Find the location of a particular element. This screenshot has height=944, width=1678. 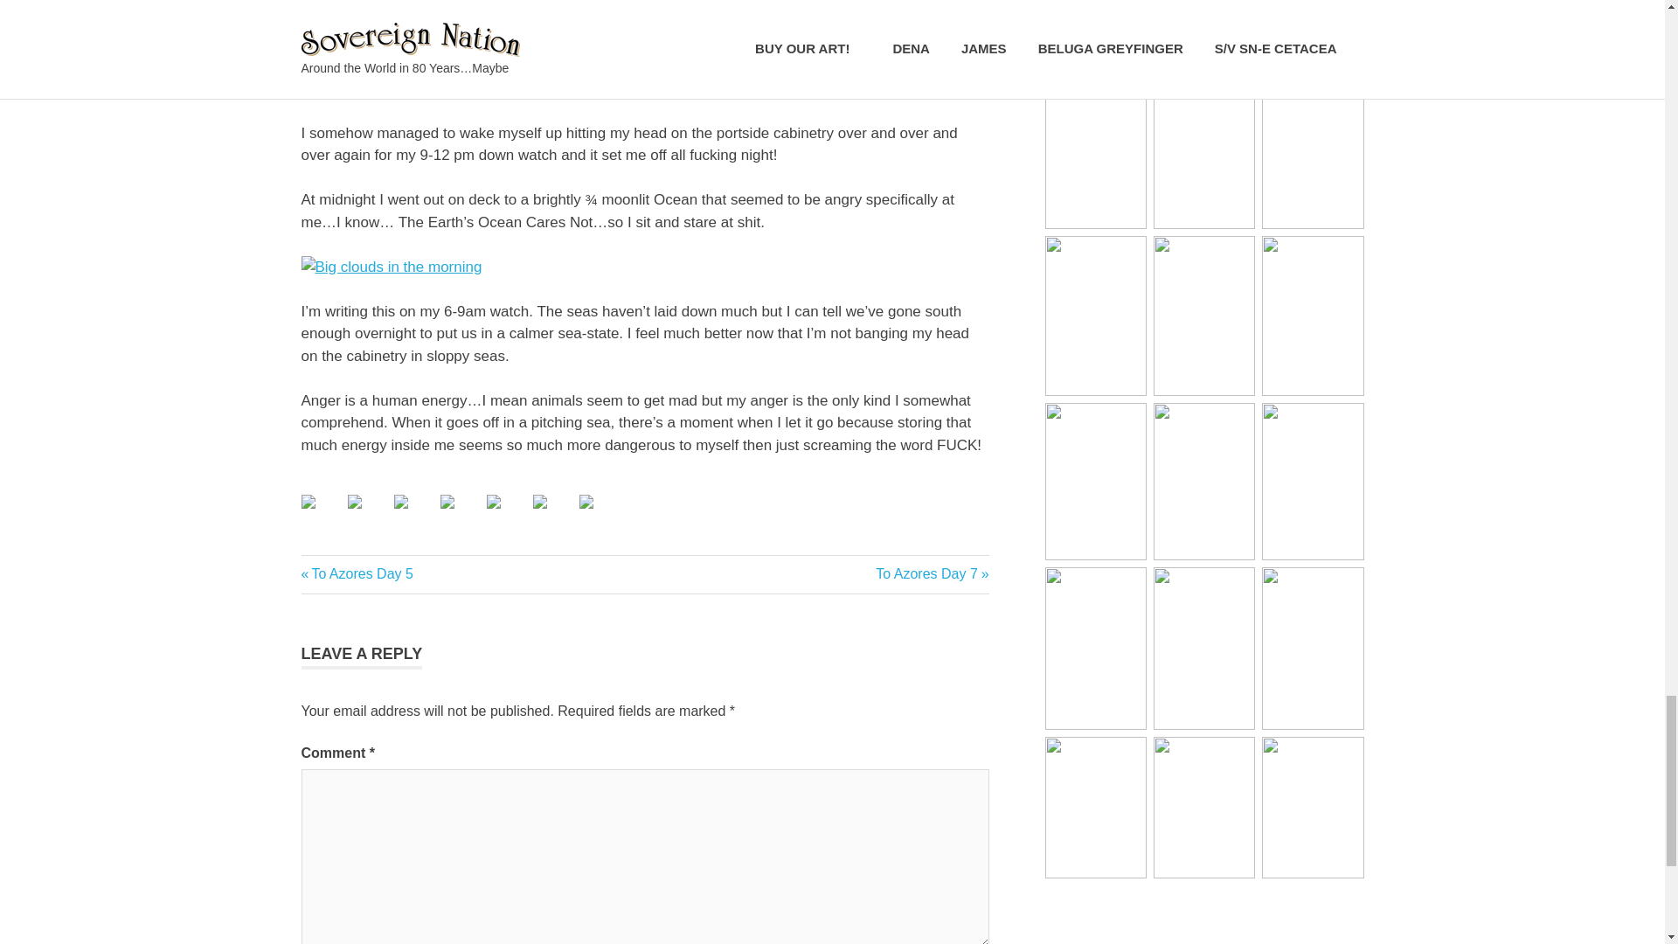

Share on Facebook is located at coordinates (554, 516).